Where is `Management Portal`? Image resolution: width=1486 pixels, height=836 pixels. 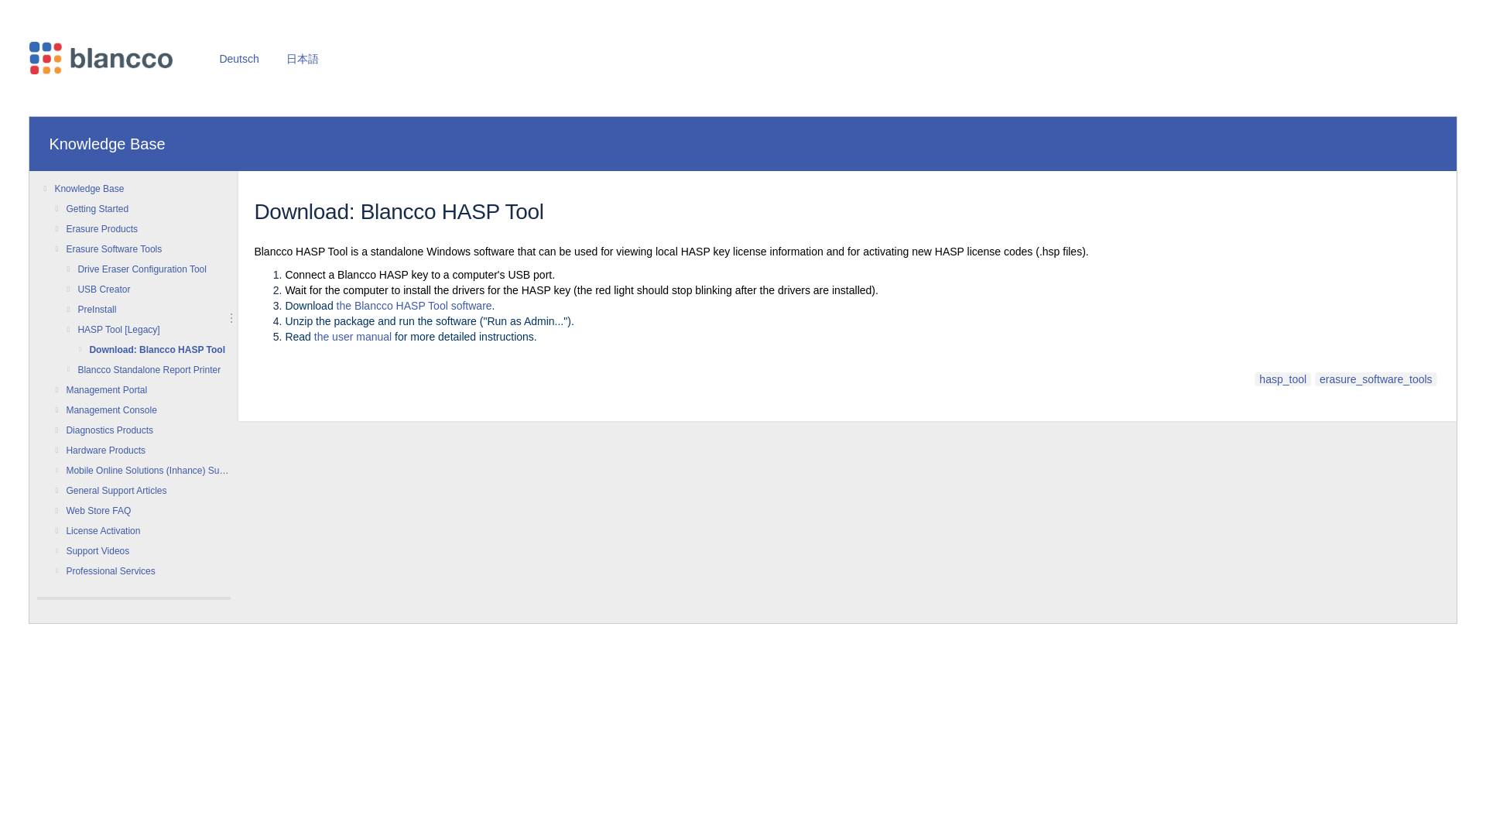 Management Portal is located at coordinates (147, 390).